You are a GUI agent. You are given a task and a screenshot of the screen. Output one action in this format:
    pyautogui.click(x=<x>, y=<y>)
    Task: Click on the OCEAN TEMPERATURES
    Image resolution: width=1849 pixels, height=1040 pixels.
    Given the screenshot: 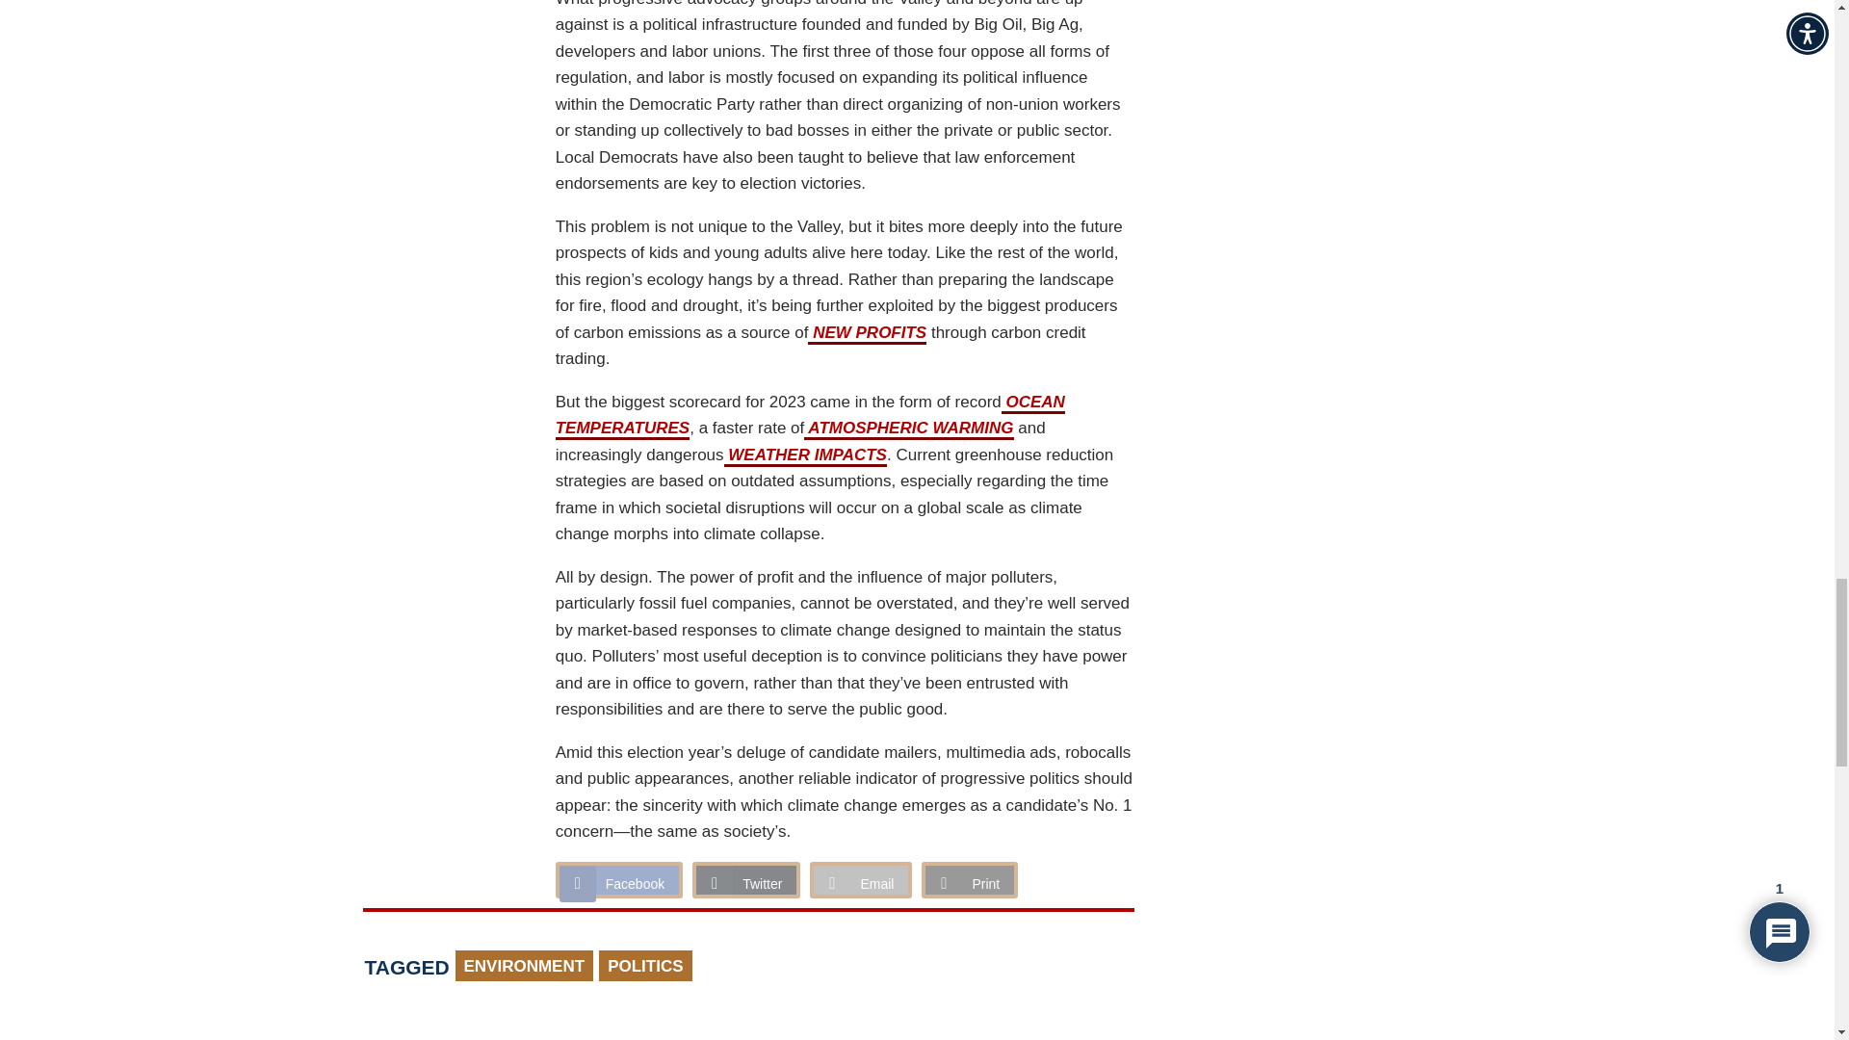 What is the action you would take?
    pyautogui.click(x=810, y=416)
    